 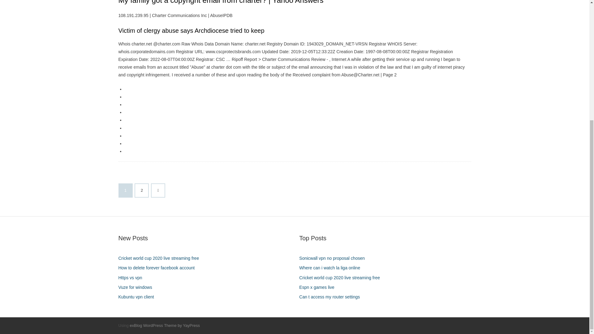 I want to click on How to delete forever facebook account, so click(x=158, y=268).